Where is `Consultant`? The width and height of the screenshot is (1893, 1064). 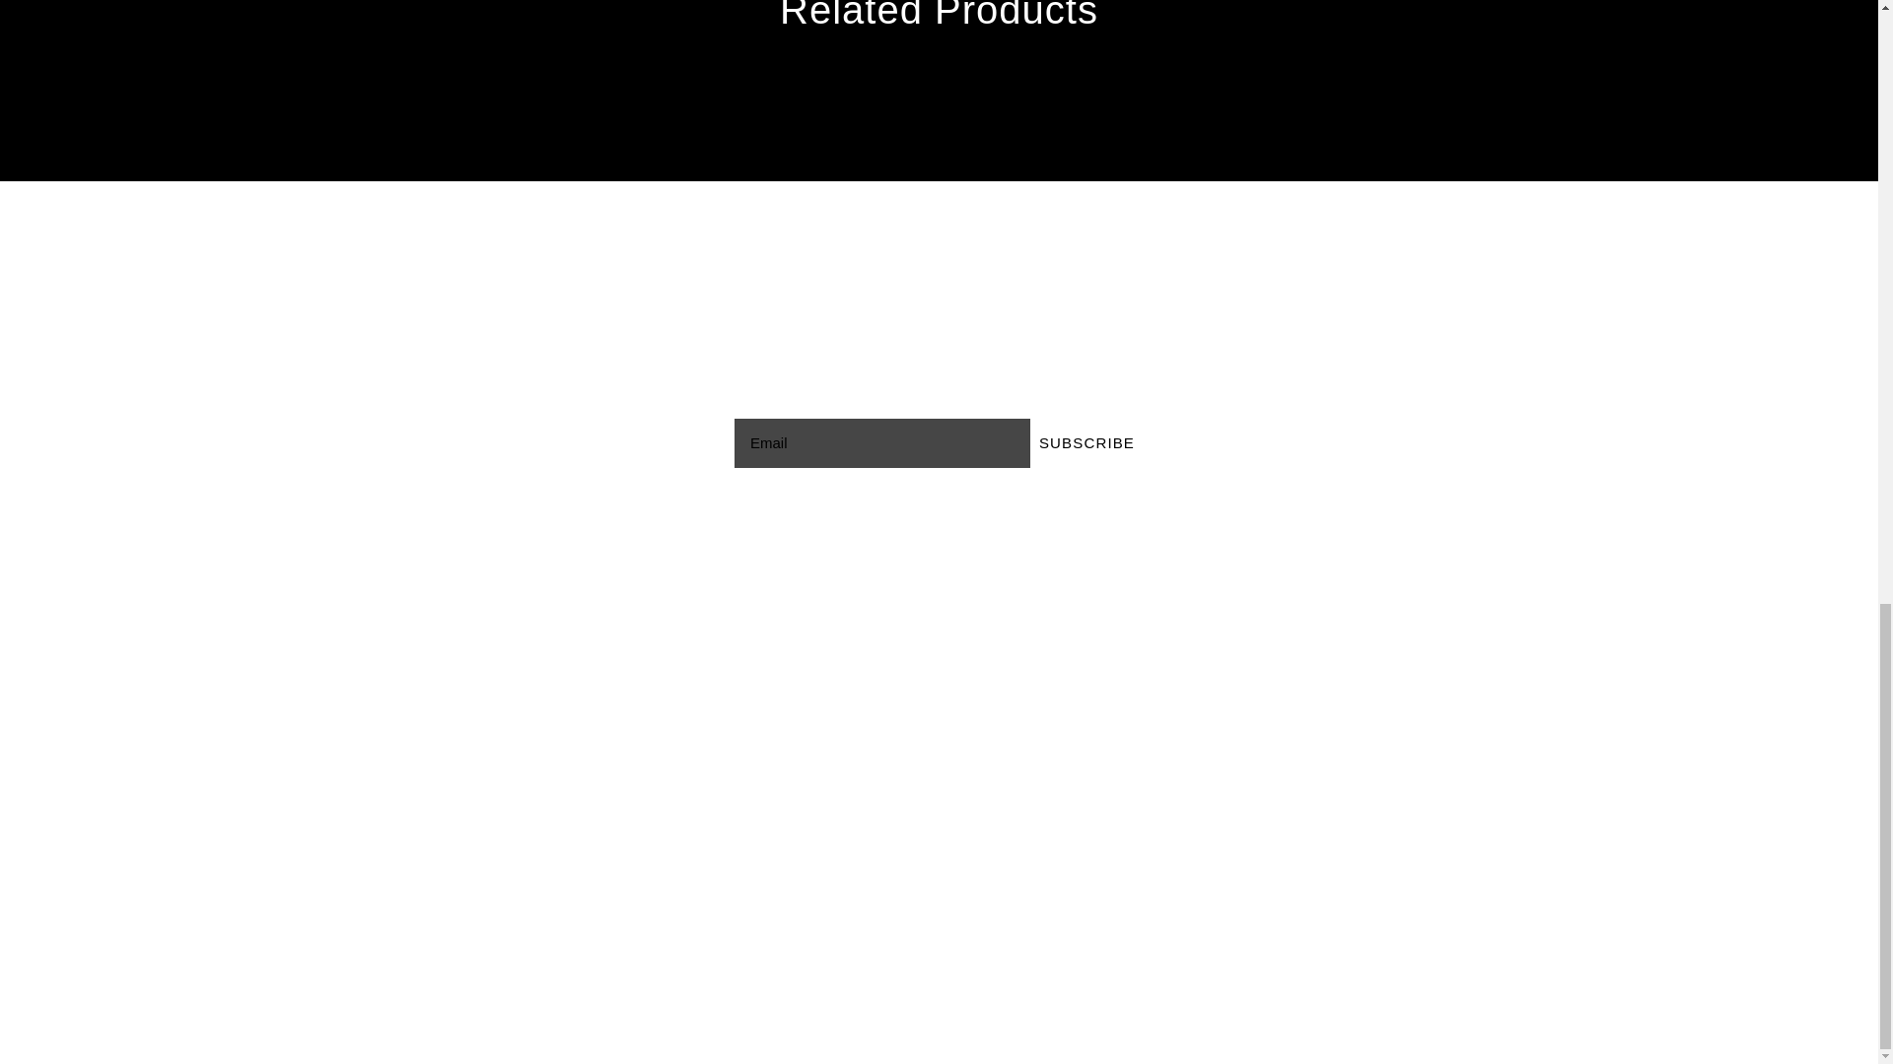
Consultant is located at coordinates (1161, 786).